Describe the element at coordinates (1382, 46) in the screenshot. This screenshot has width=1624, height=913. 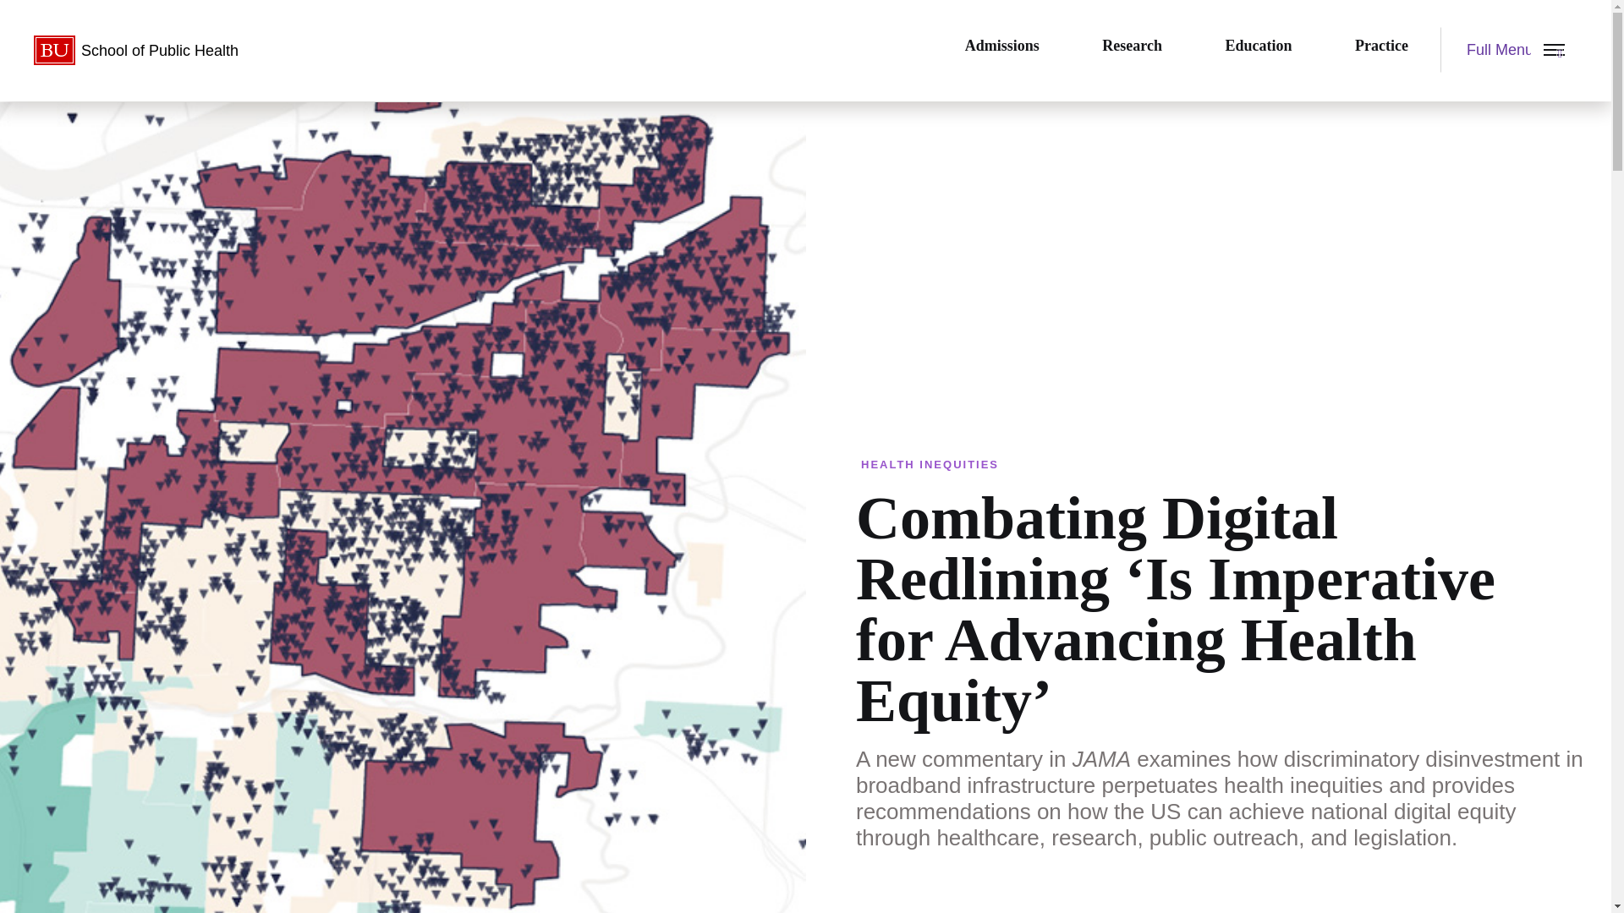
I see `Practice` at that location.